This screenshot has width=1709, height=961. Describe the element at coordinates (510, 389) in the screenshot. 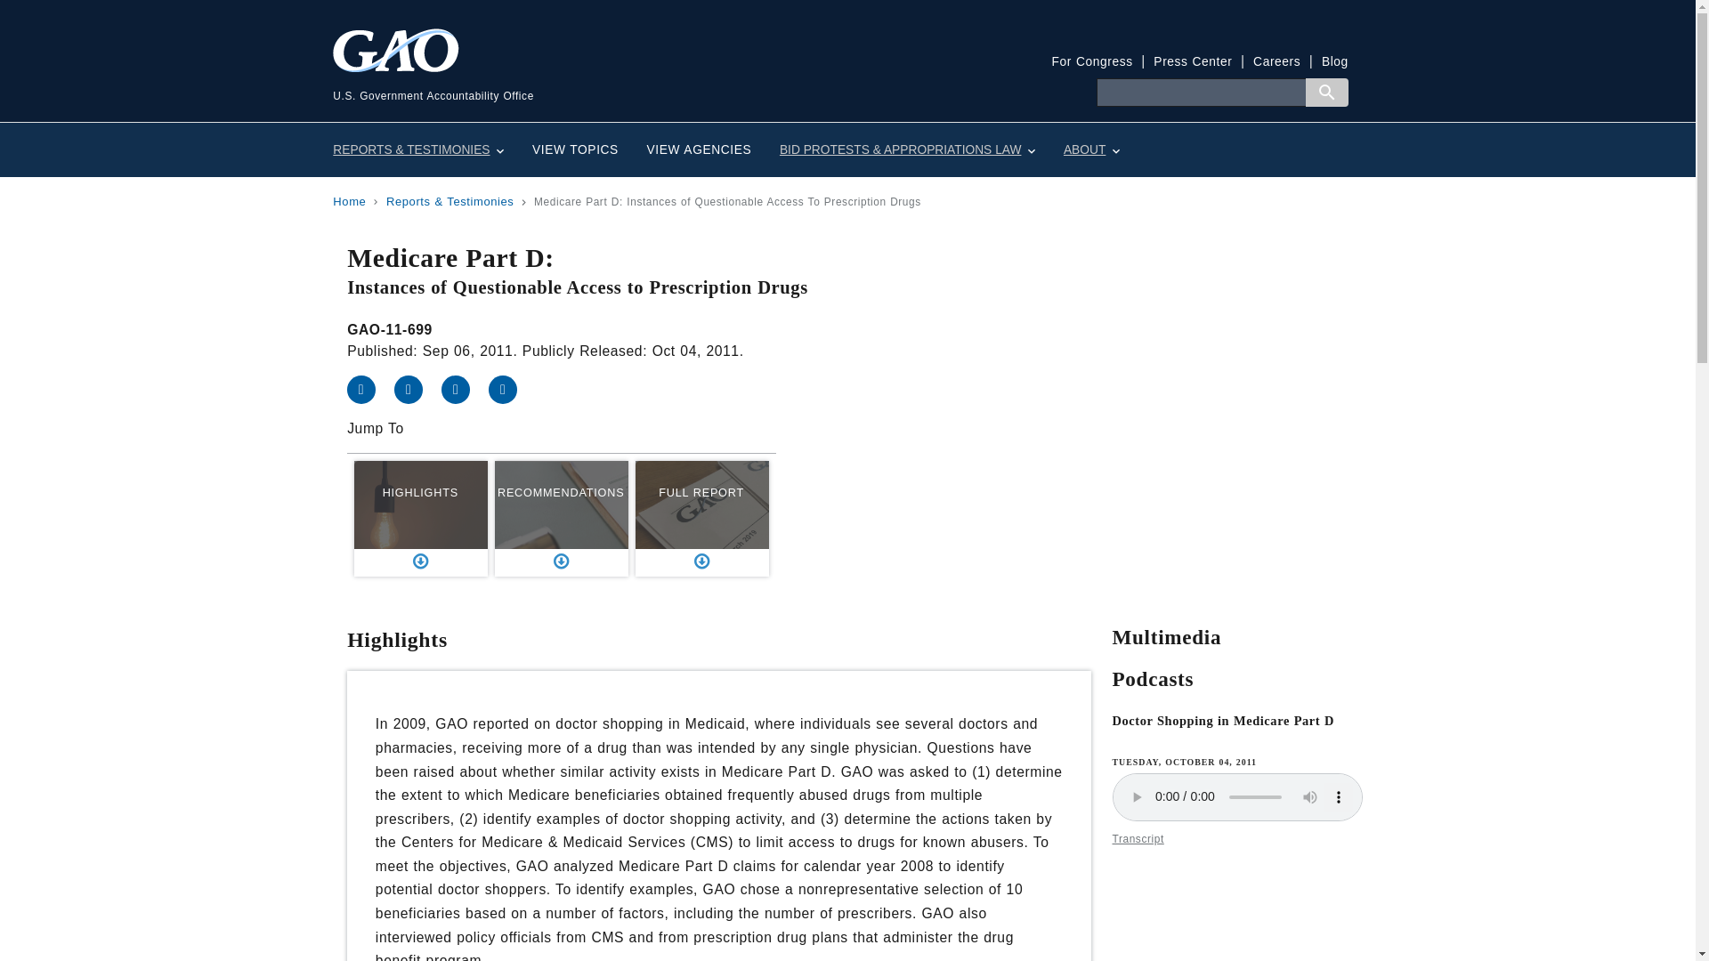

I see `Share by email` at that location.